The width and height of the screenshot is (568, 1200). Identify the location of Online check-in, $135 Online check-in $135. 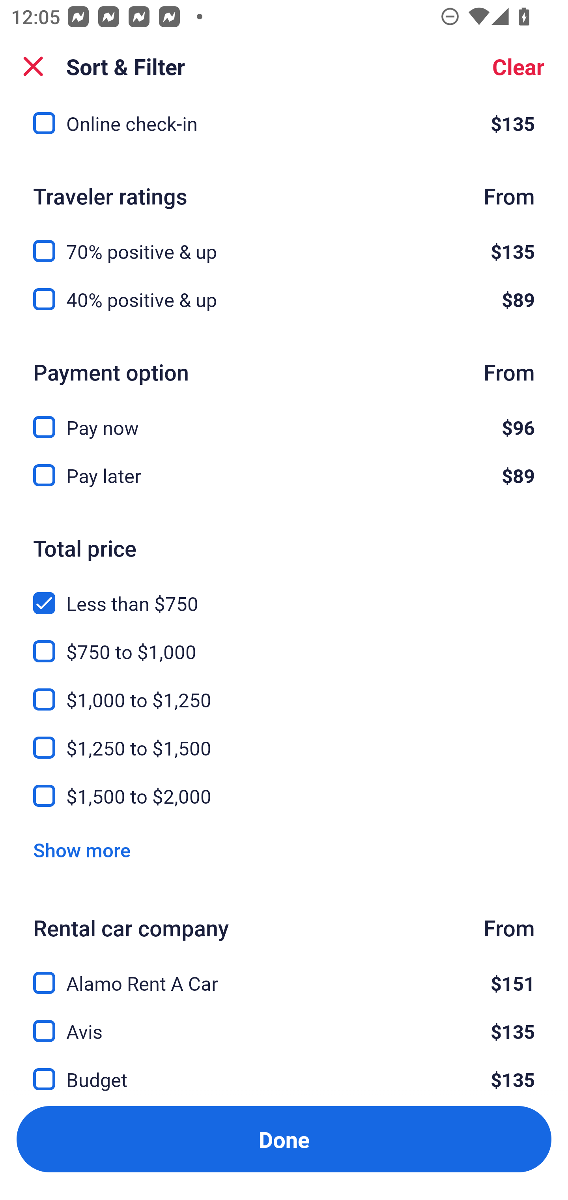
(284, 128).